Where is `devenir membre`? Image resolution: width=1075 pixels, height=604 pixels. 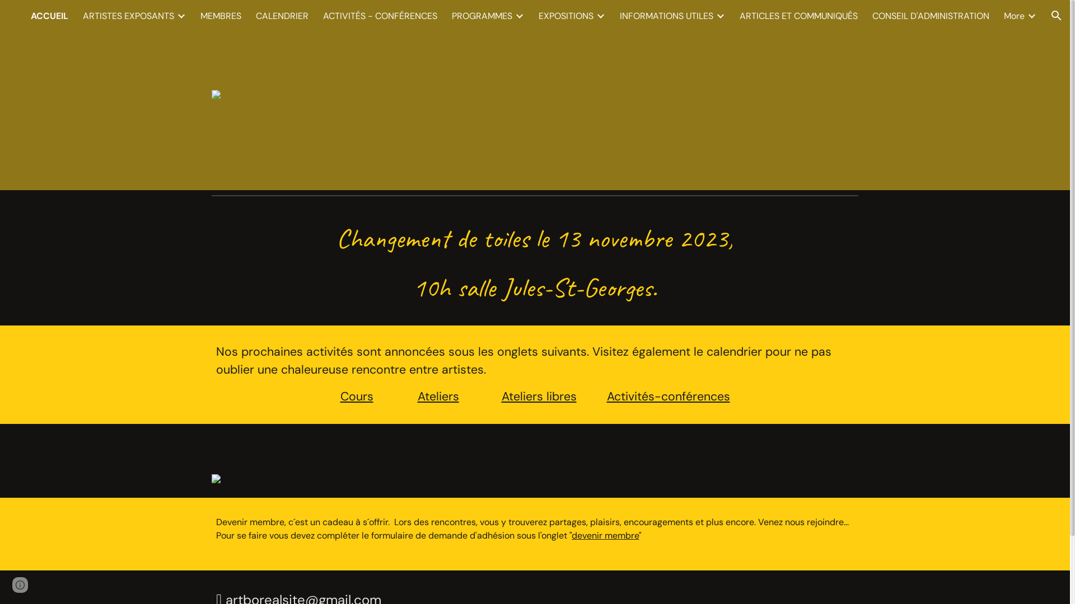 devenir membre is located at coordinates (605, 536).